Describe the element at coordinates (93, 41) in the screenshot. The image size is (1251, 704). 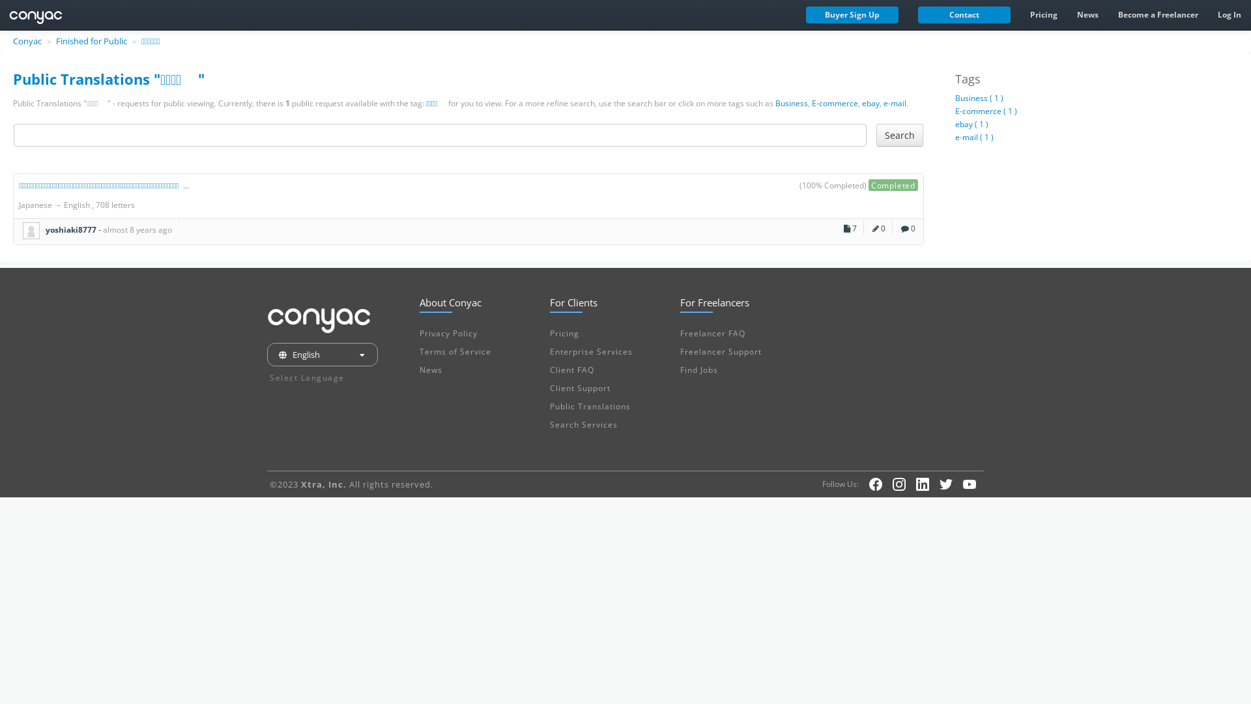
I see `Finished for Public` at that location.